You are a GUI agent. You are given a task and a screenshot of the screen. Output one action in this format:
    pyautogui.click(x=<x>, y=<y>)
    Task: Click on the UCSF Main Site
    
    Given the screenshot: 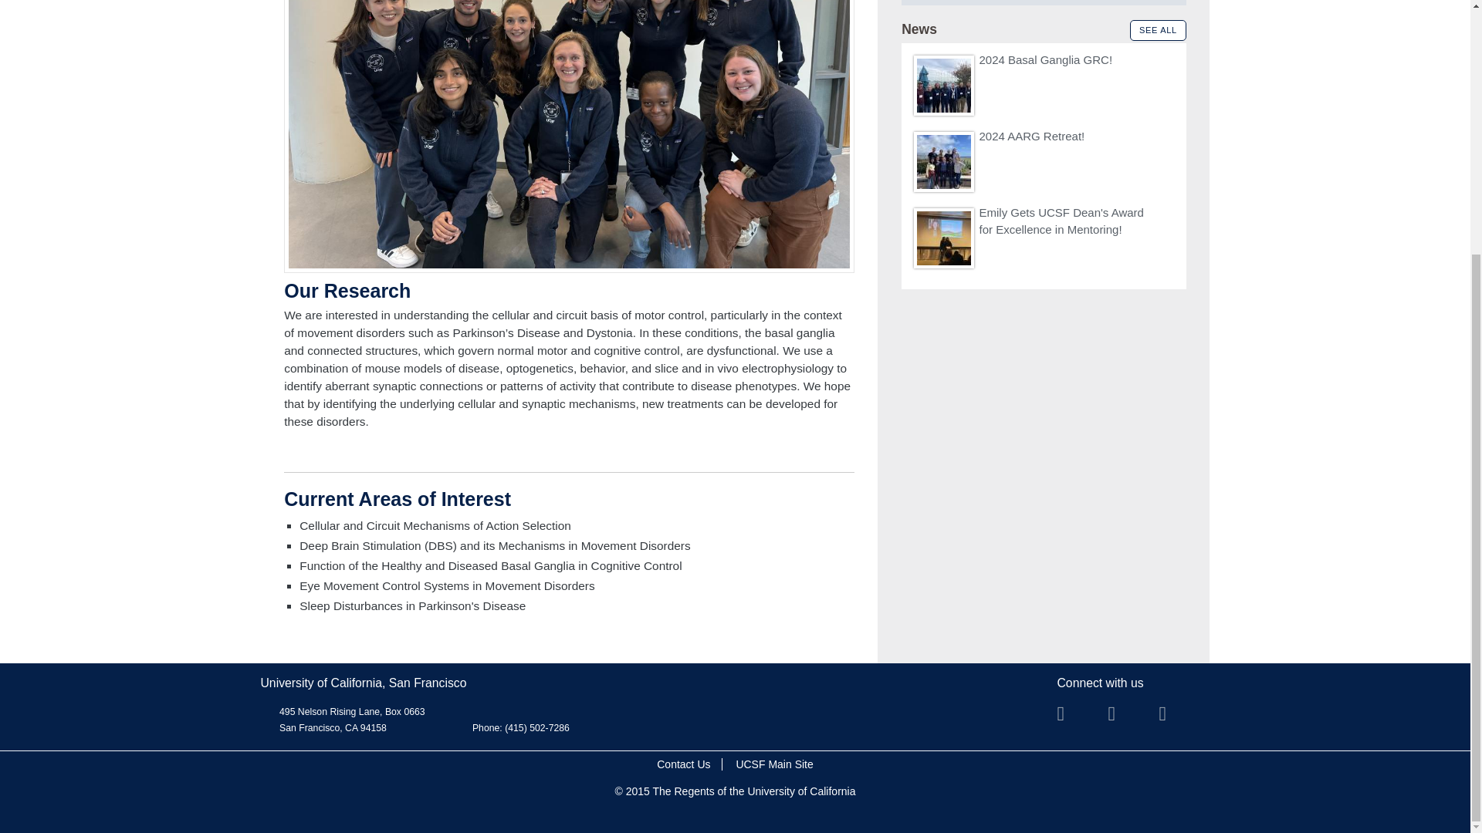 What is the action you would take?
    pyautogui.click(x=773, y=764)
    